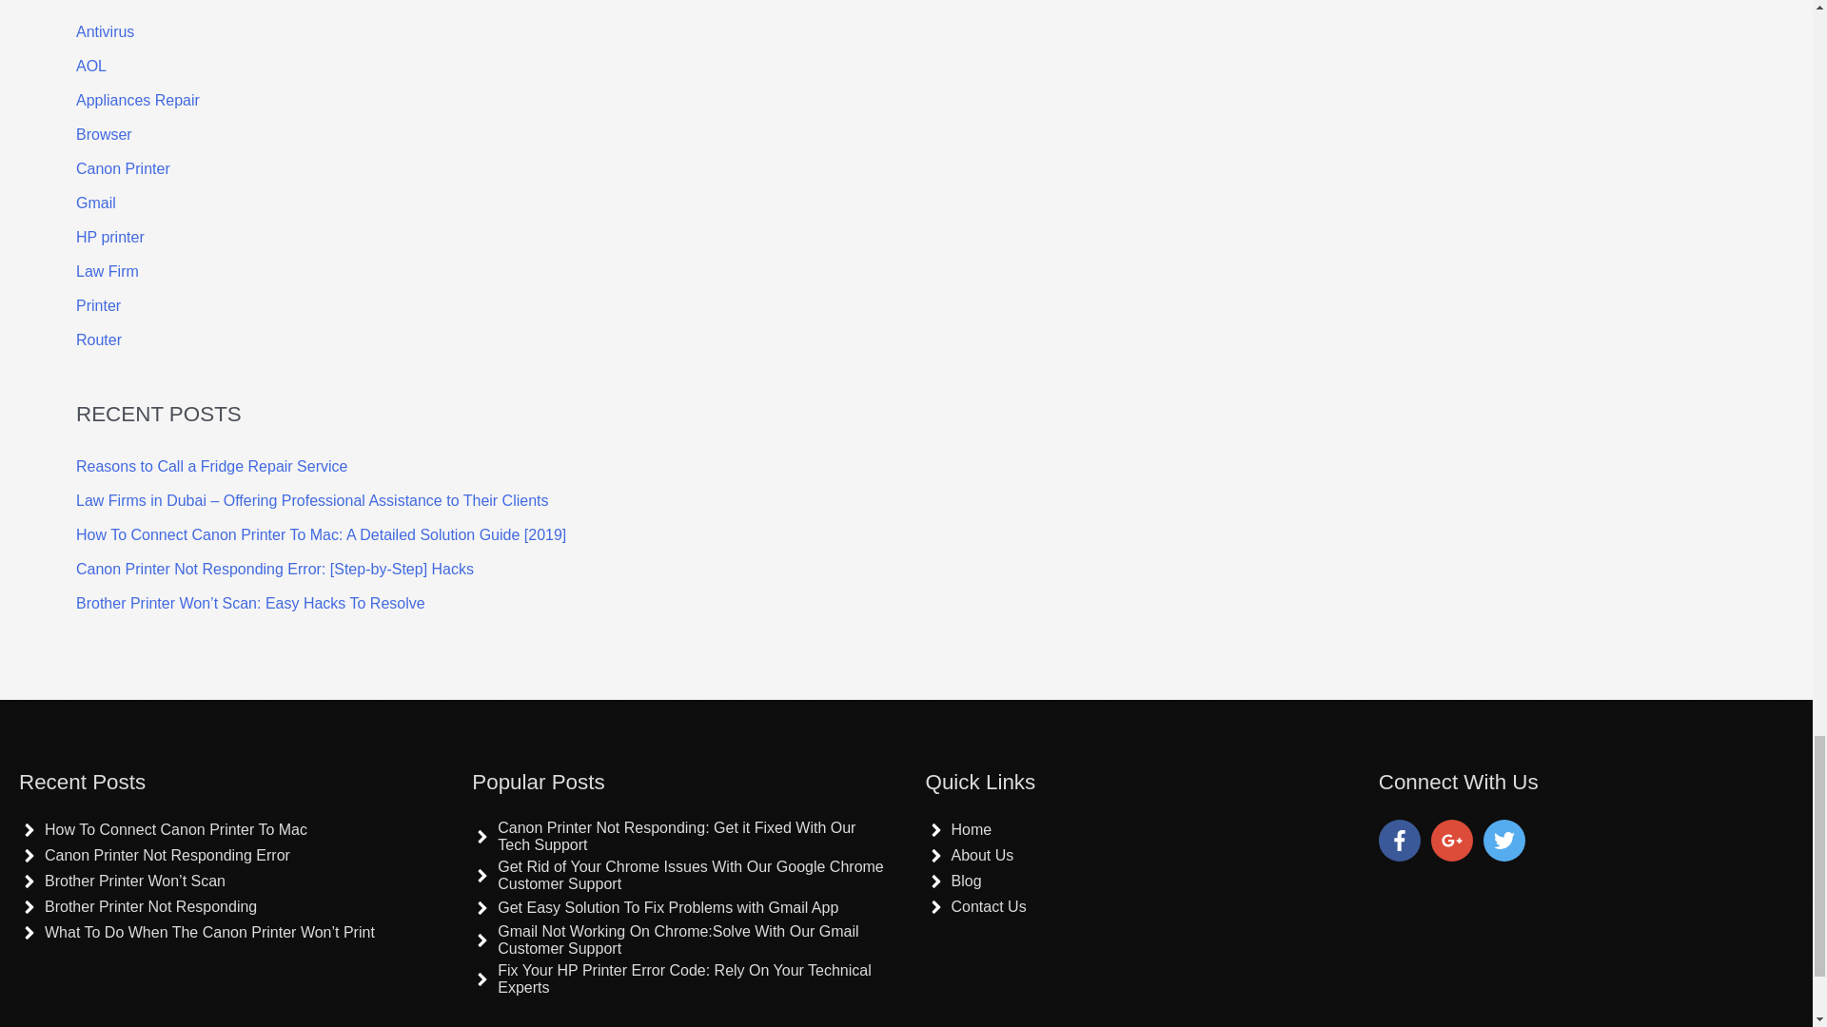  What do you see at coordinates (105, 31) in the screenshot?
I see `Antivirus` at bounding box center [105, 31].